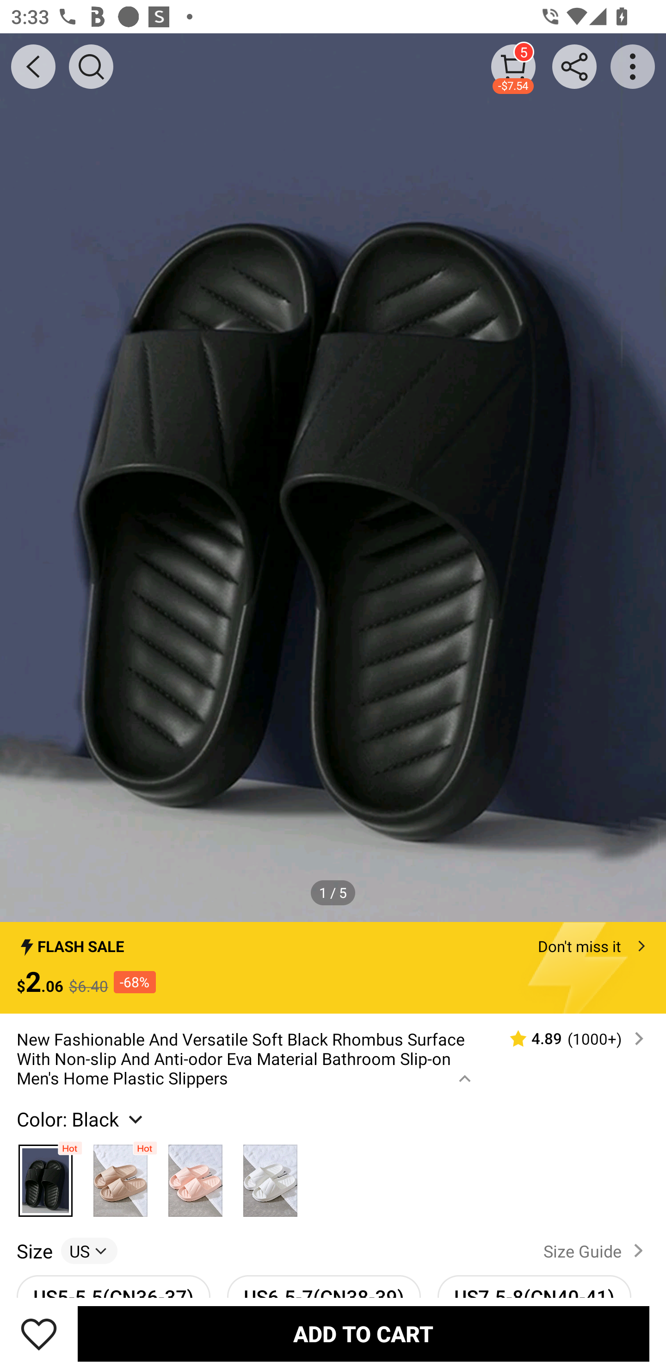 This screenshot has width=666, height=1370. What do you see at coordinates (39, 1333) in the screenshot?
I see `Save` at bounding box center [39, 1333].